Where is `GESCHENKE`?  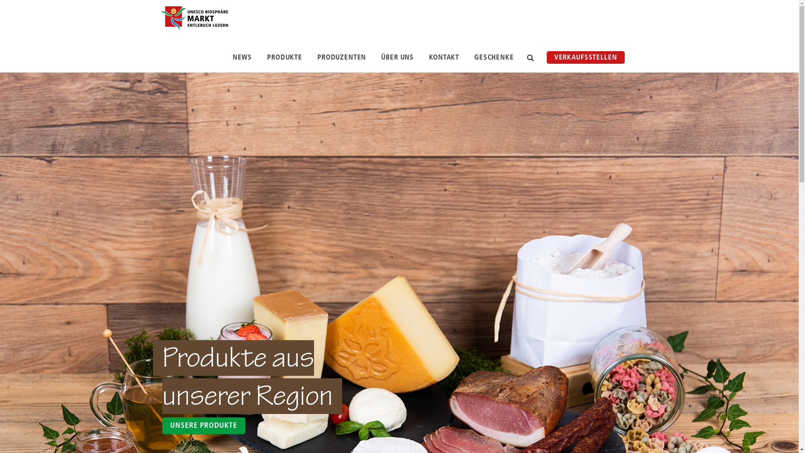 GESCHENKE is located at coordinates (494, 57).